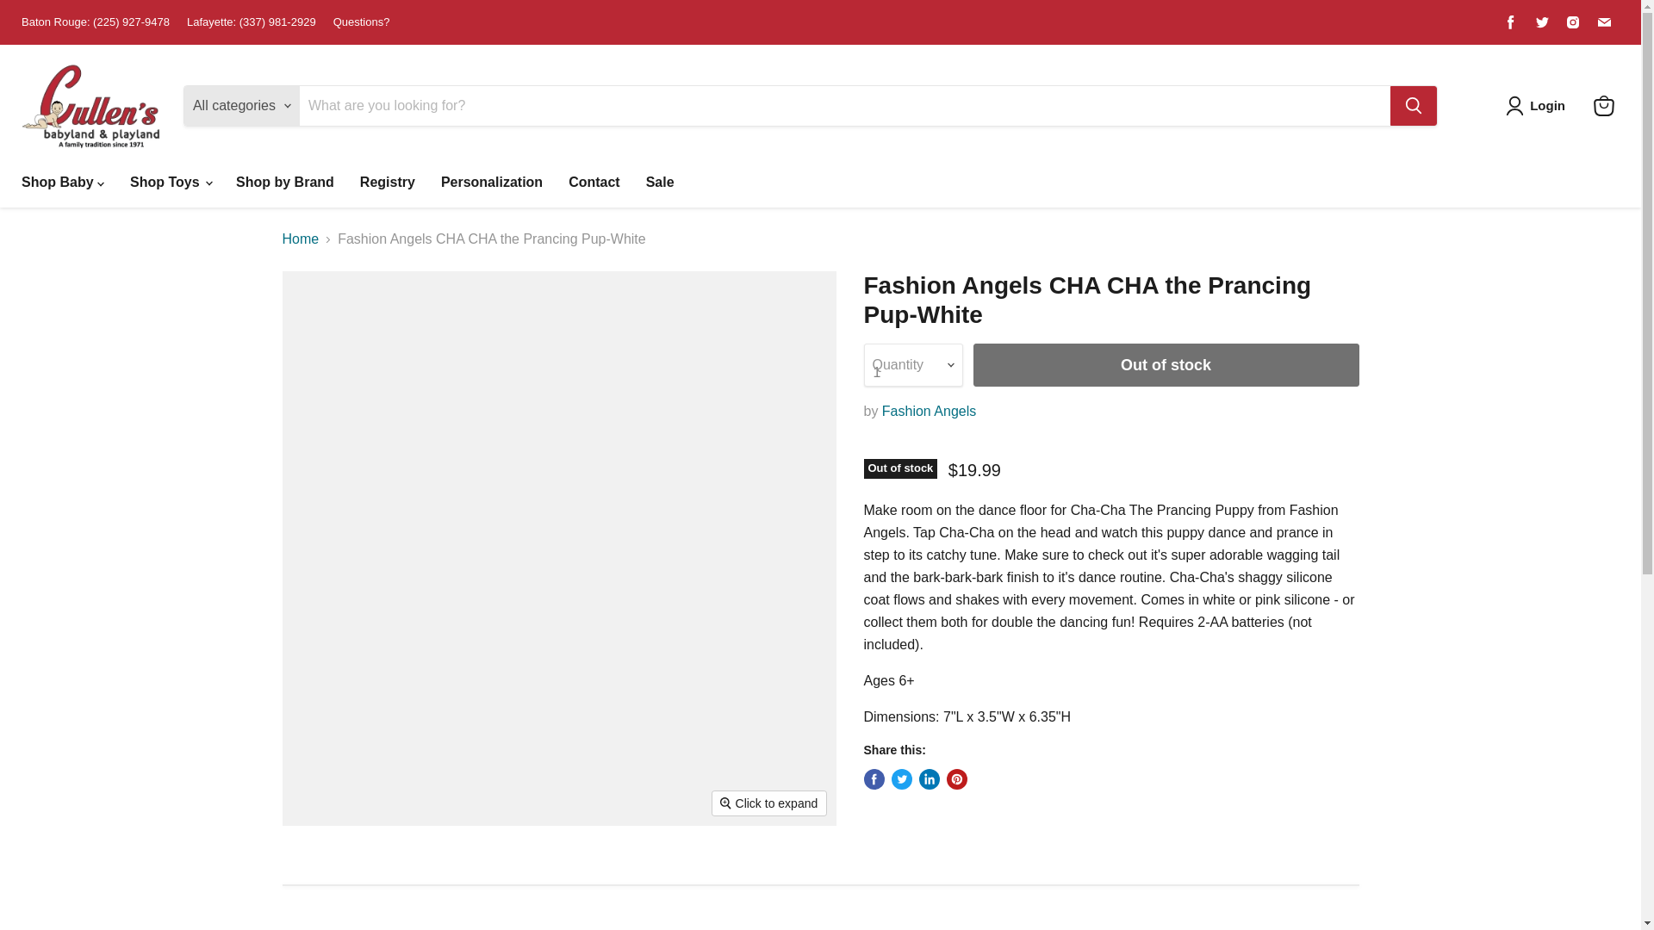 The image size is (1654, 930). Describe the element at coordinates (362, 22) in the screenshot. I see `Questions?` at that location.